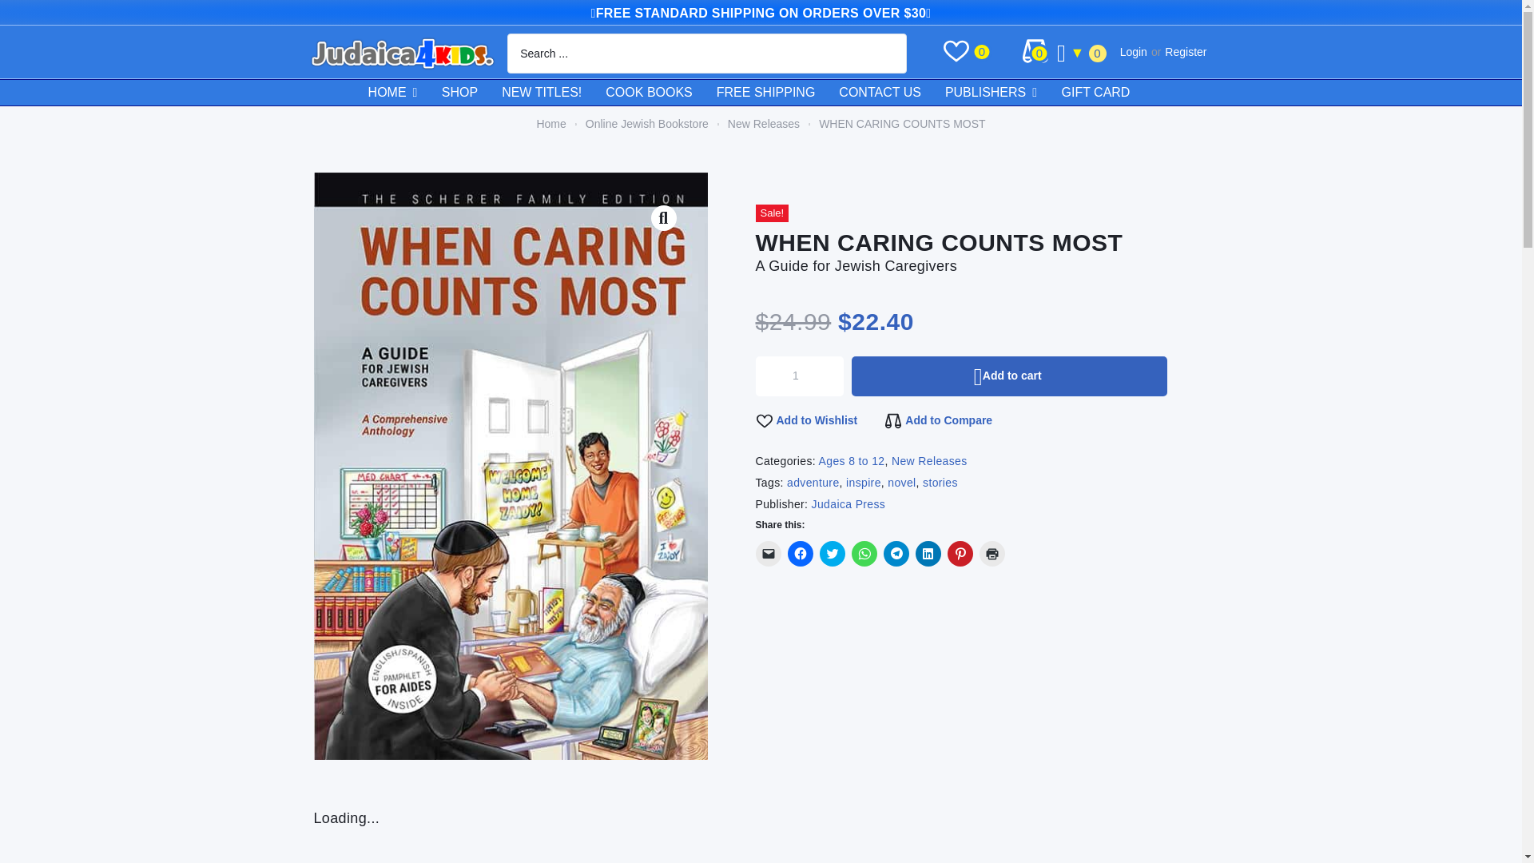 This screenshot has height=863, width=1534. What do you see at coordinates (550, 124) in the screenshot?
I see `Home` at bounding box center [550, 124].